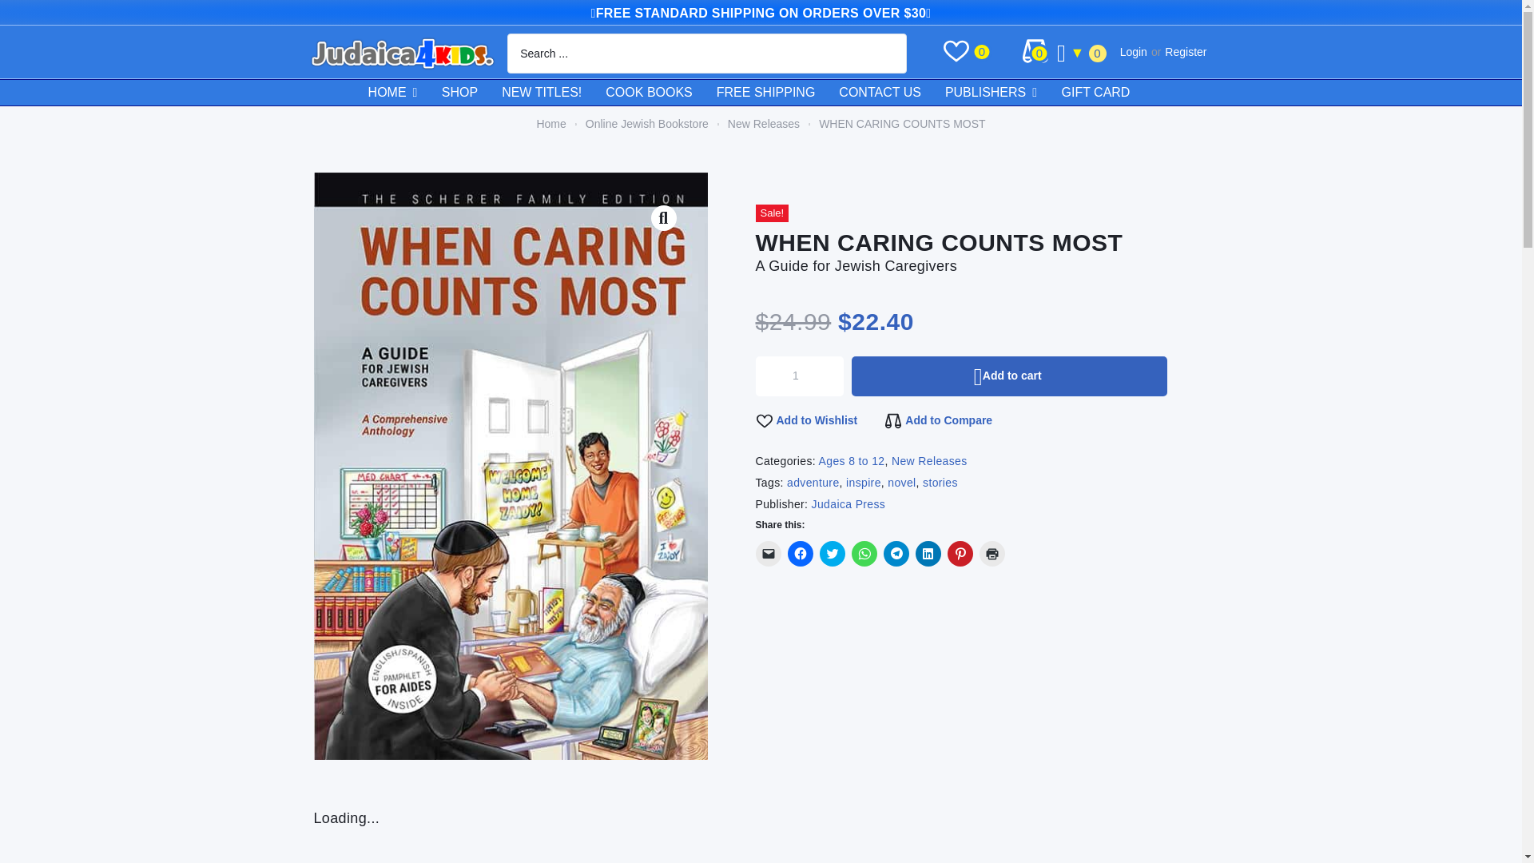 This screenshot has height=863, width=1534. What do you see at coordinates (550, 124) in the screenshot?
I see `Home` at bounding box center [550, 124].